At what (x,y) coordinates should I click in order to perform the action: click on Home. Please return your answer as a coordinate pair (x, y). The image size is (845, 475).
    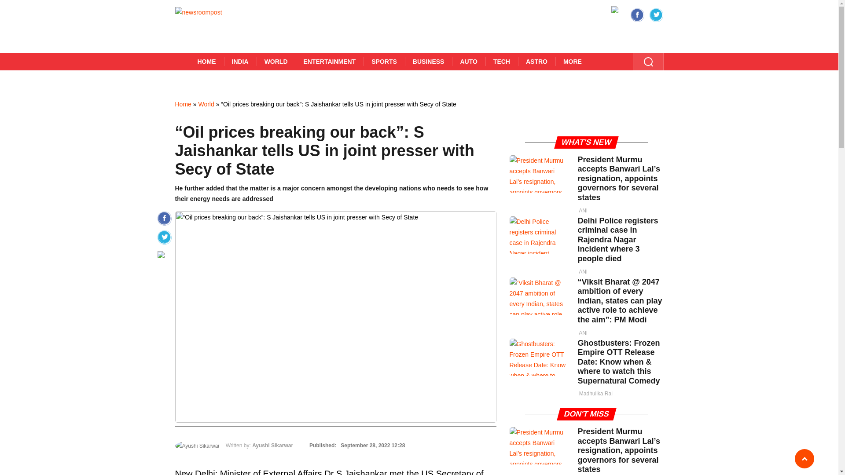
    Looking at the image, I should click on (183, 104).